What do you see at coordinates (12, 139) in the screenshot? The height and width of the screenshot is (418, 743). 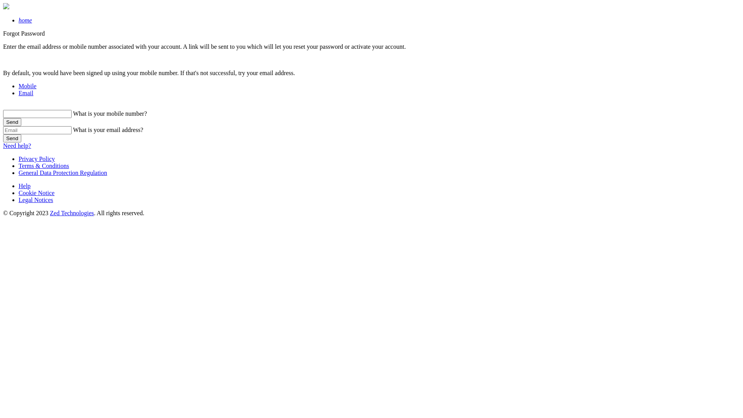 I see `Send` at bounding box center [12, 139].